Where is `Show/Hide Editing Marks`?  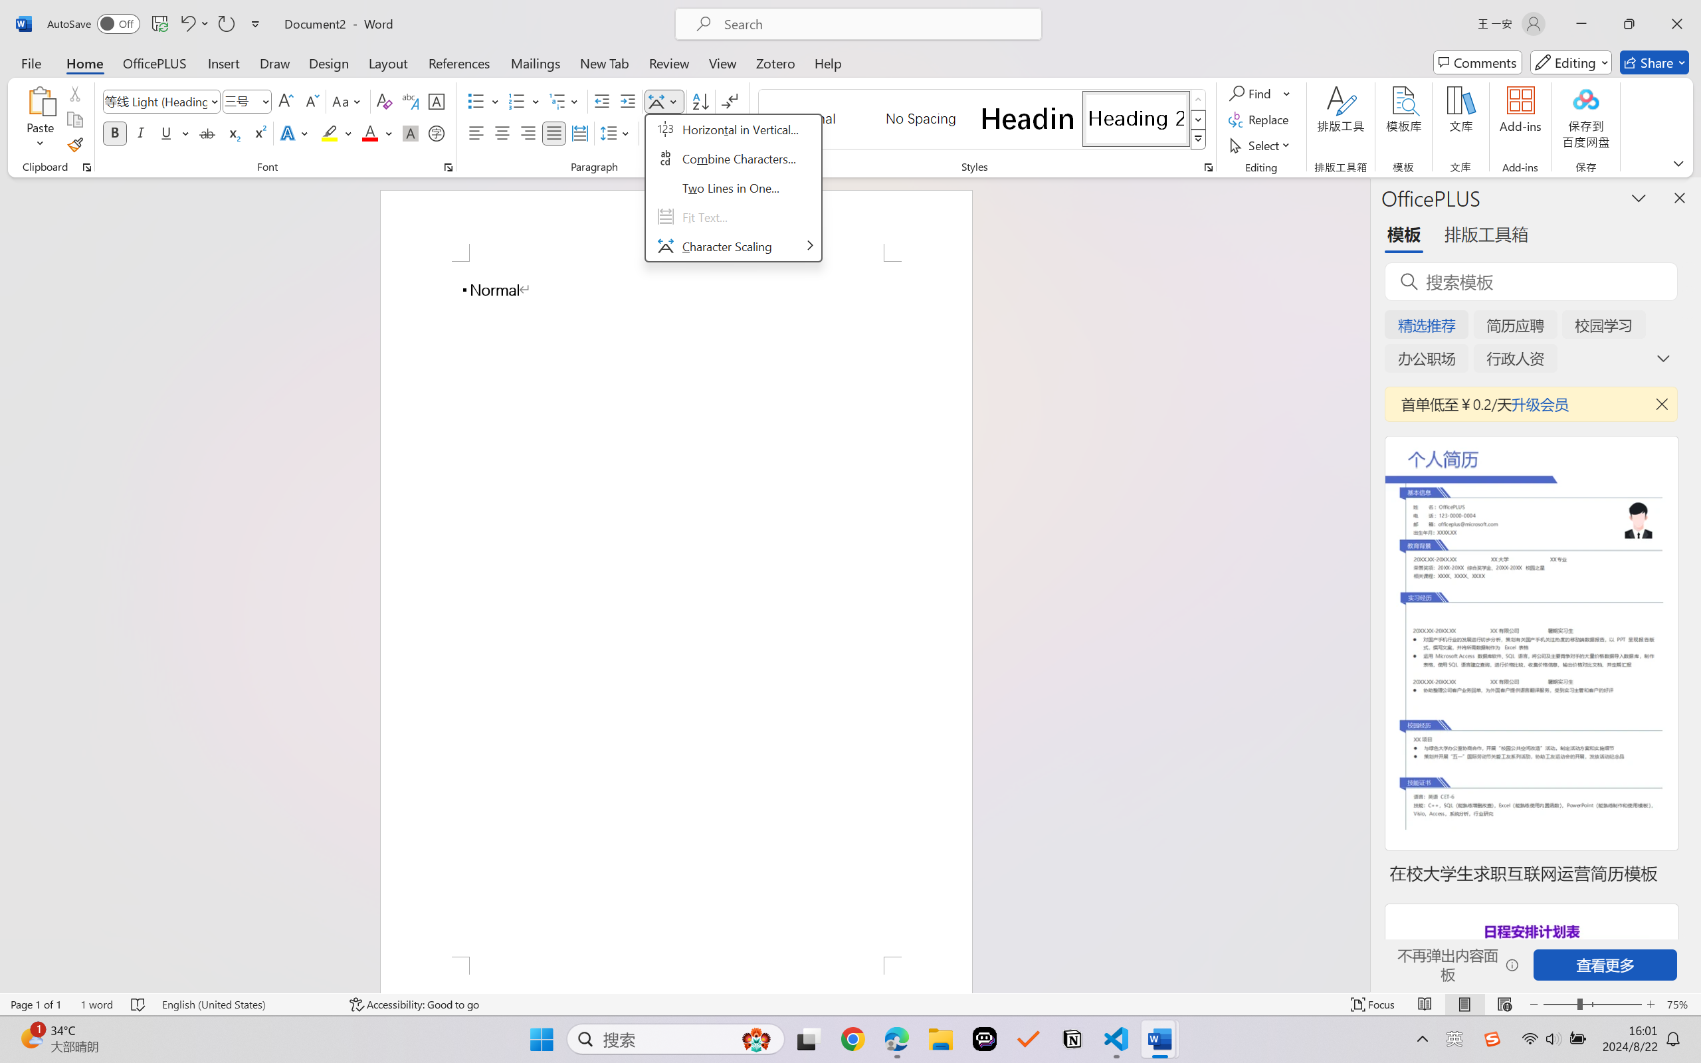 Show/Hide Editing Marks is located at coordinates (730, 101).